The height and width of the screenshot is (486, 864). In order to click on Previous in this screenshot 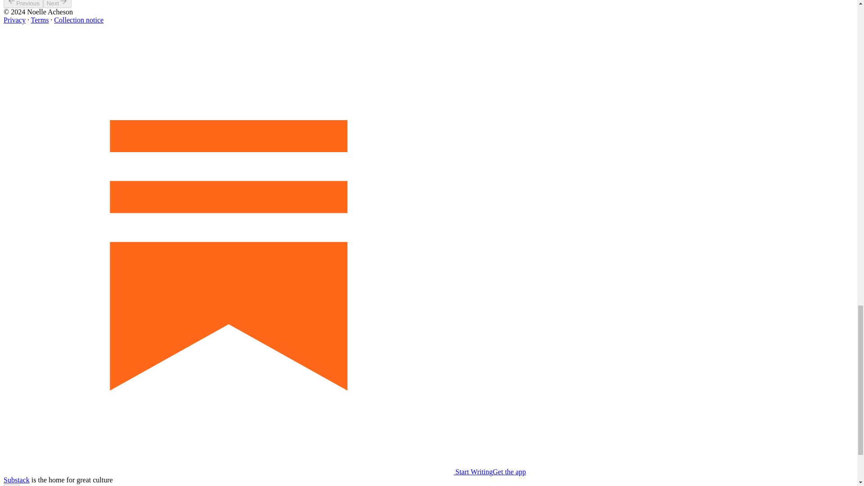, I will do `click(23, 4)`.